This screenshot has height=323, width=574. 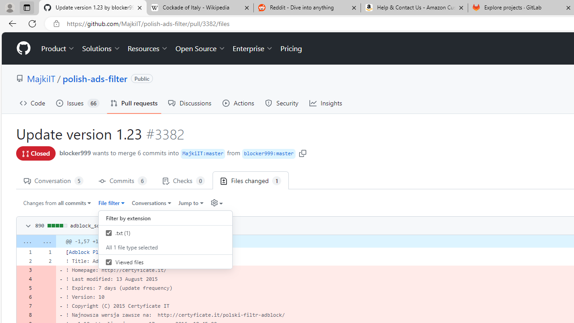 What do you see at coordinates (251, 180) in the screenshot?
I see ` Files changed 1` at bounding box center [251, 180].